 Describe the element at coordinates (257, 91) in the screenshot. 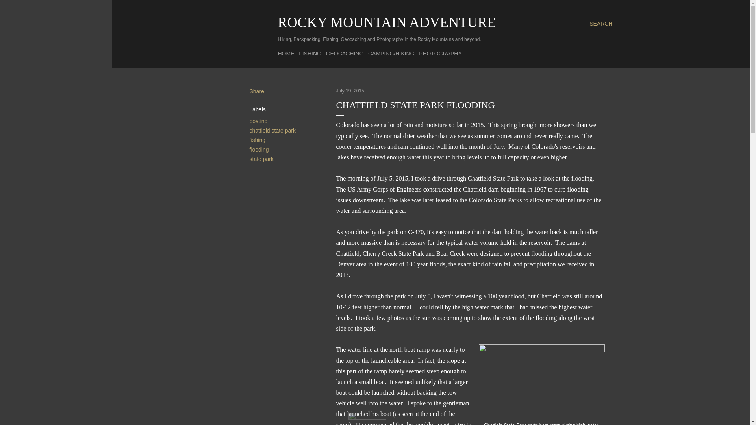

I see `Share` at that location.